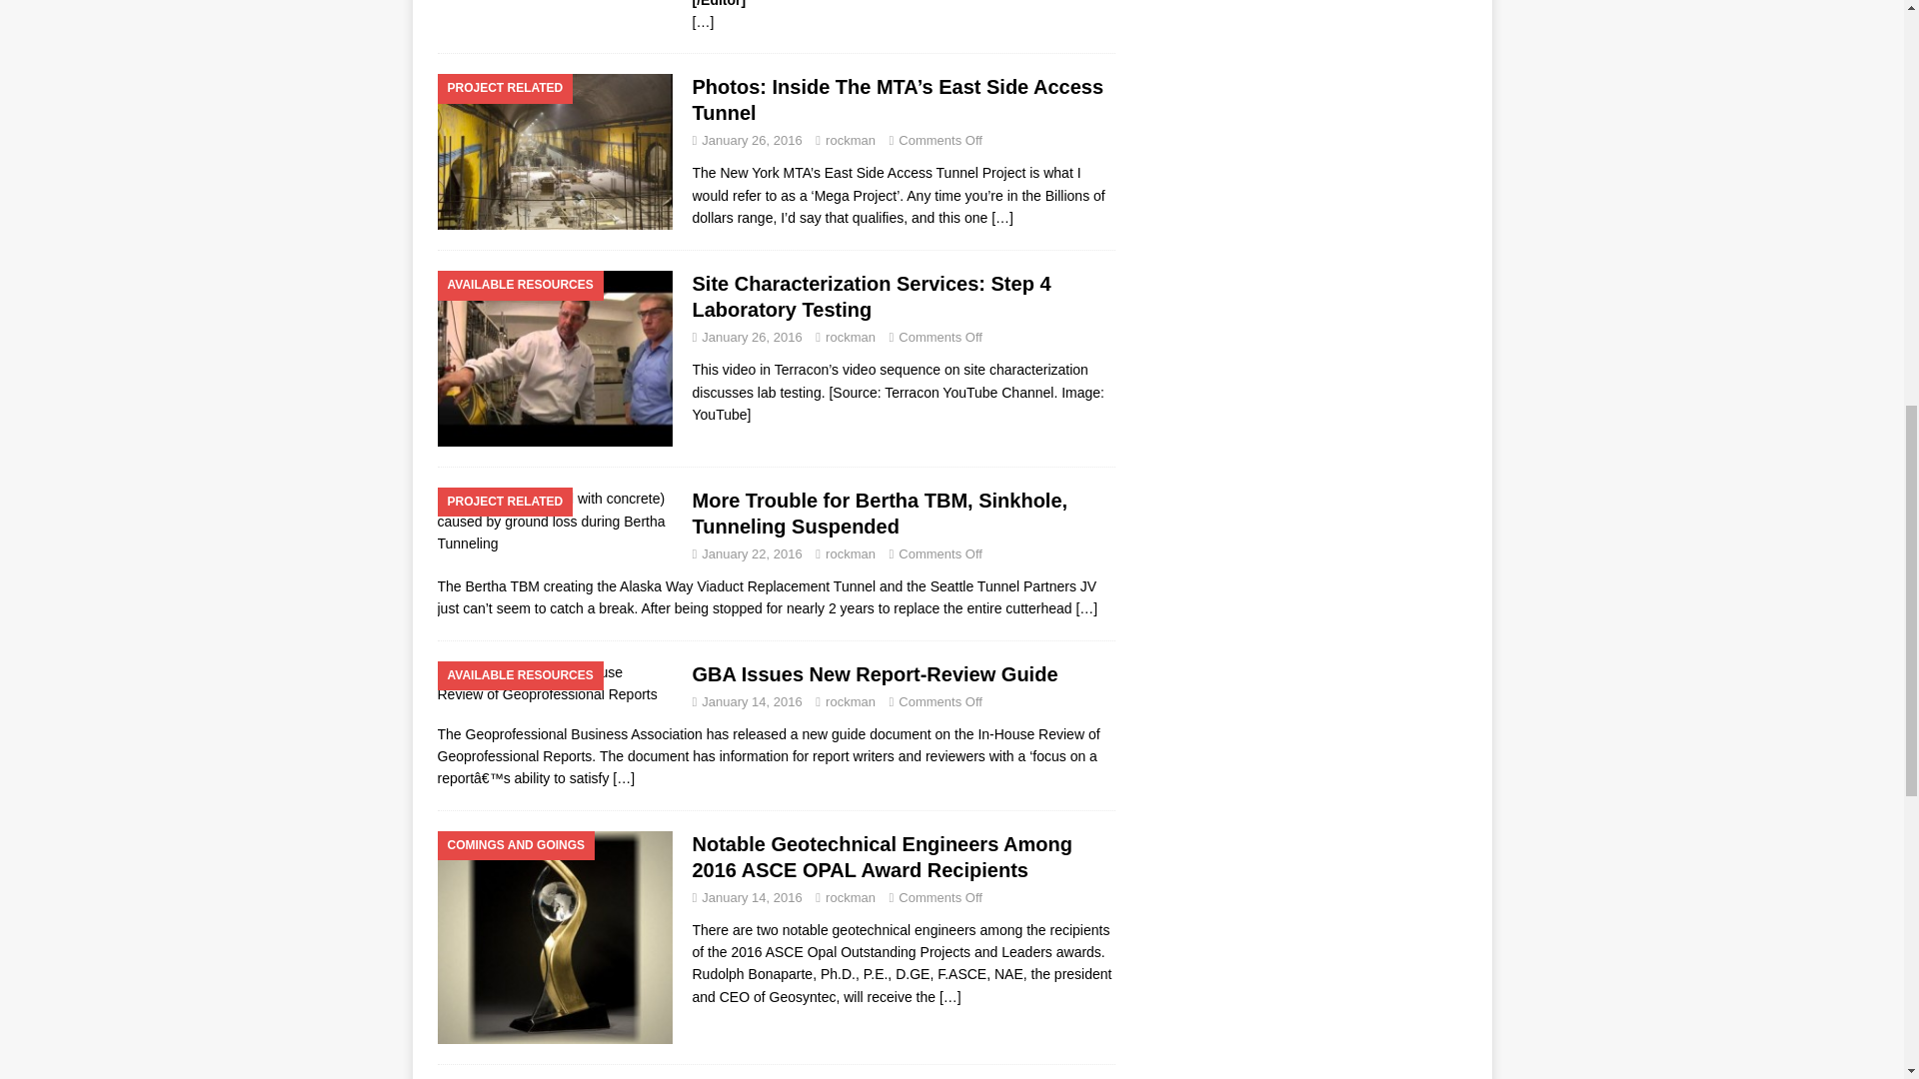 The width and height of the screenshot is (1919, 1079). I want to click on rockman, so click(850, 140).